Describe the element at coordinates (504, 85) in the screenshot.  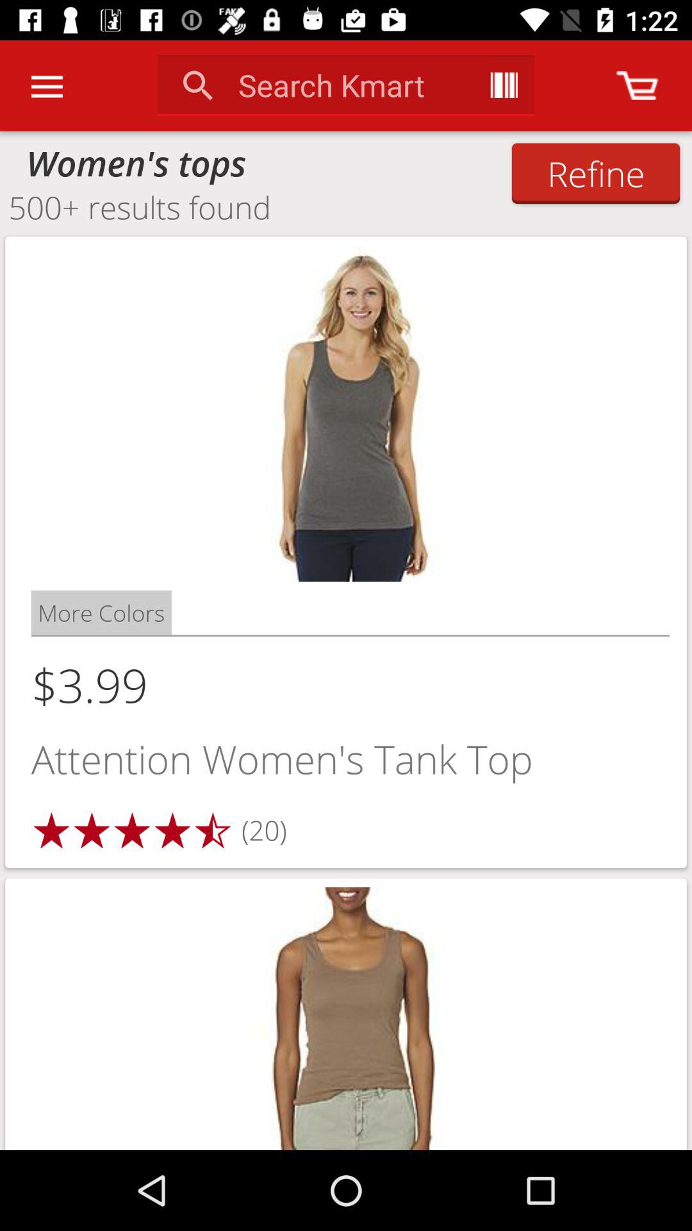
I see `choose the app to the right of search kmart icon` at that location.